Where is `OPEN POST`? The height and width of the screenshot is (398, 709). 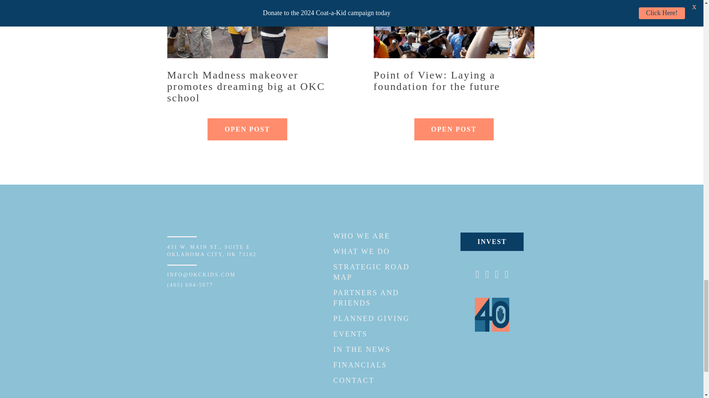 OPEN POST is located at coordinates (211, 251).